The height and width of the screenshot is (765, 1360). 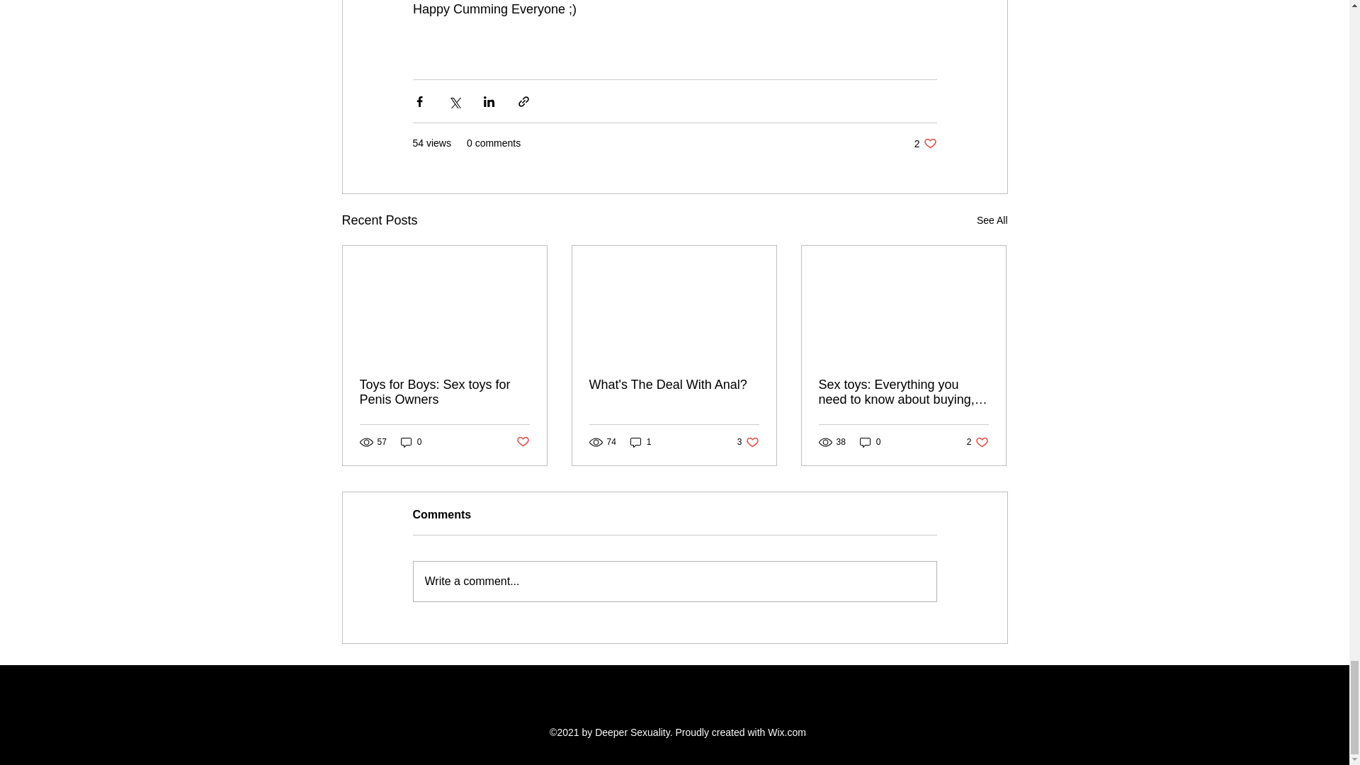 What do you see at coordinates (748, 442) in the screenshot?
I see `What's The Deal With Anal?` at bounding box center [748, 442].